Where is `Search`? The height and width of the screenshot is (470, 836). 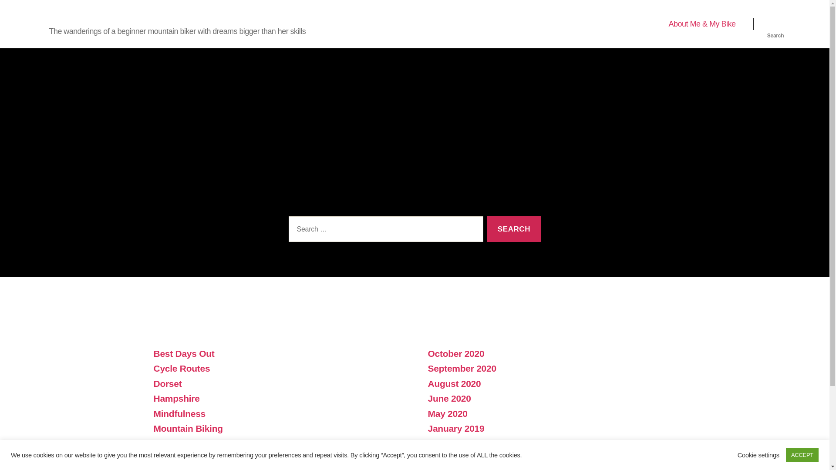
Search is located at coordinates (775, 24).